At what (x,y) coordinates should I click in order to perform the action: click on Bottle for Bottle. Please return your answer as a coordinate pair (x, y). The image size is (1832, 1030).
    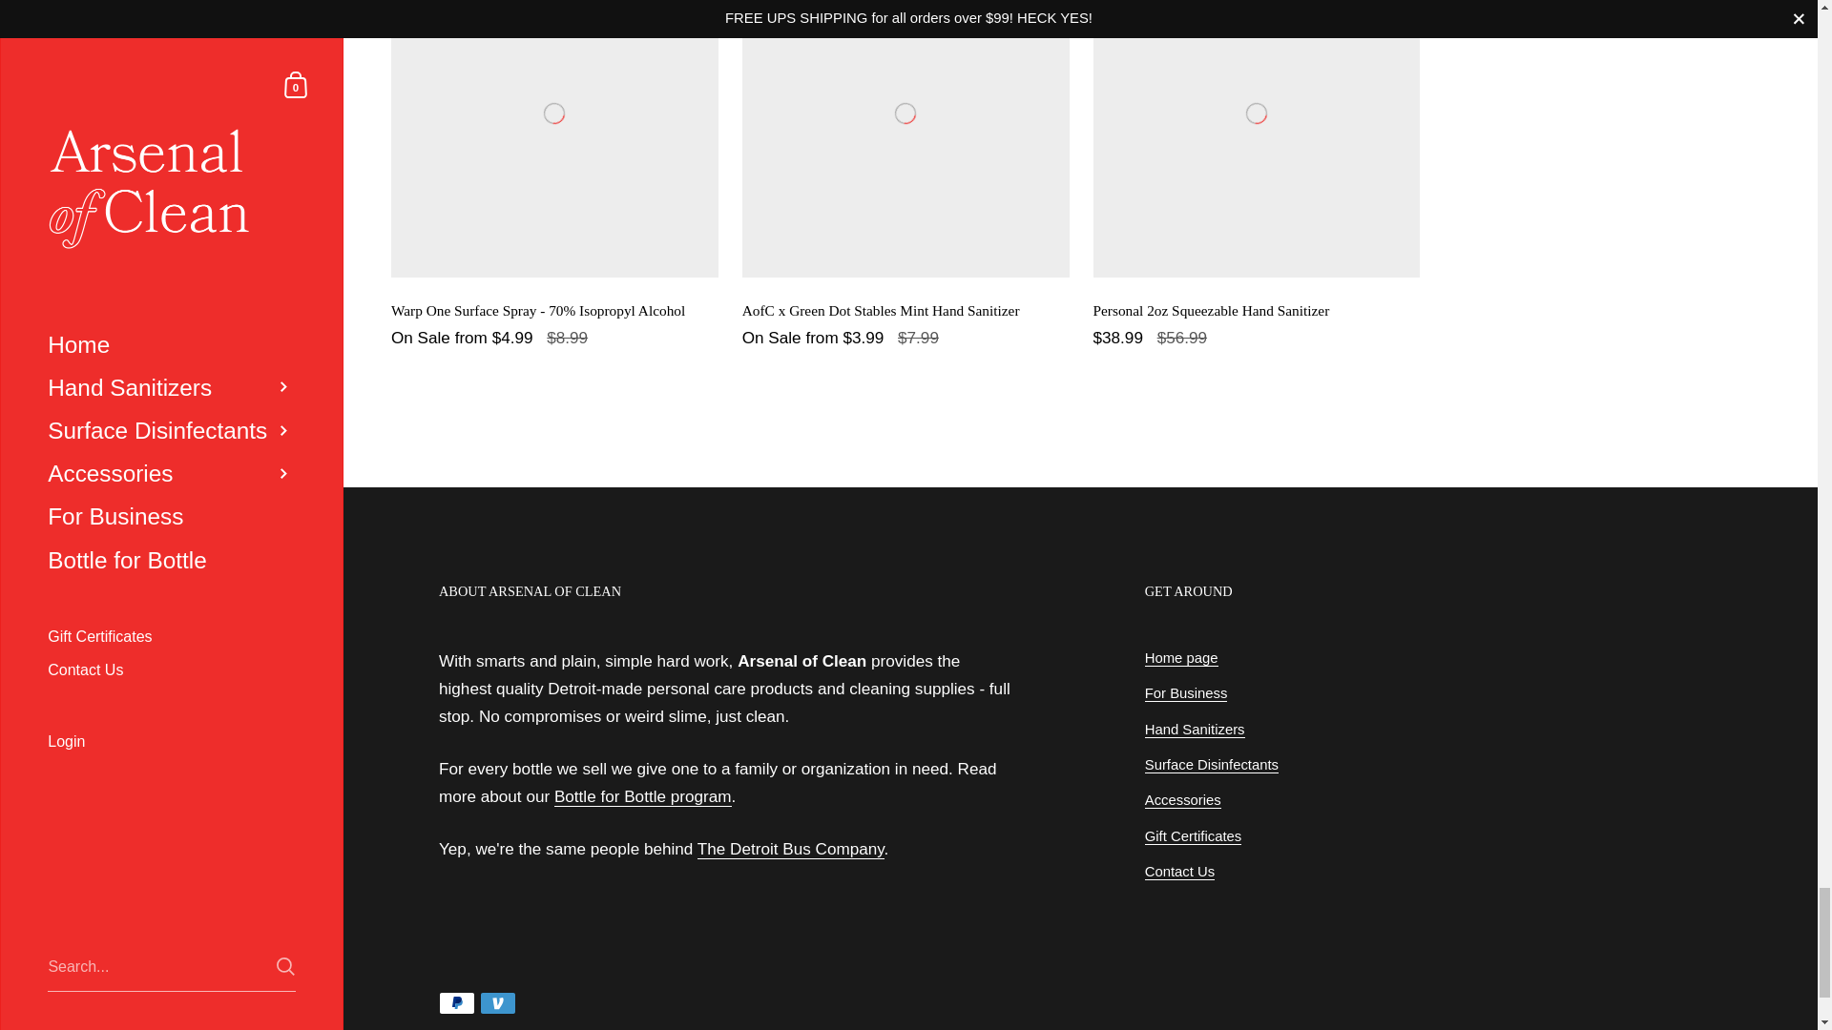
    Looking at the image, I should click on (643, 796).